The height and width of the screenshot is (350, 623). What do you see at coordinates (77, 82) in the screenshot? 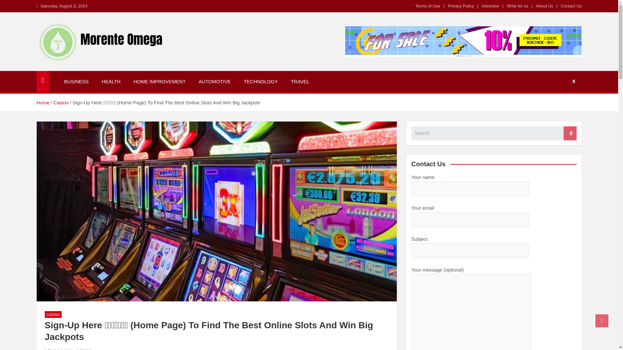
I see `BUSINESS` at bounding box center [77, 82].